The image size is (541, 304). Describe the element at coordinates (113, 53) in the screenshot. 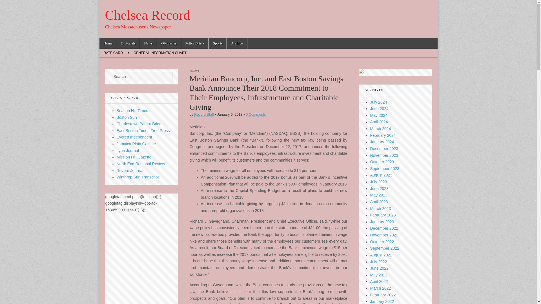

I see `RATE CARD` at that location.